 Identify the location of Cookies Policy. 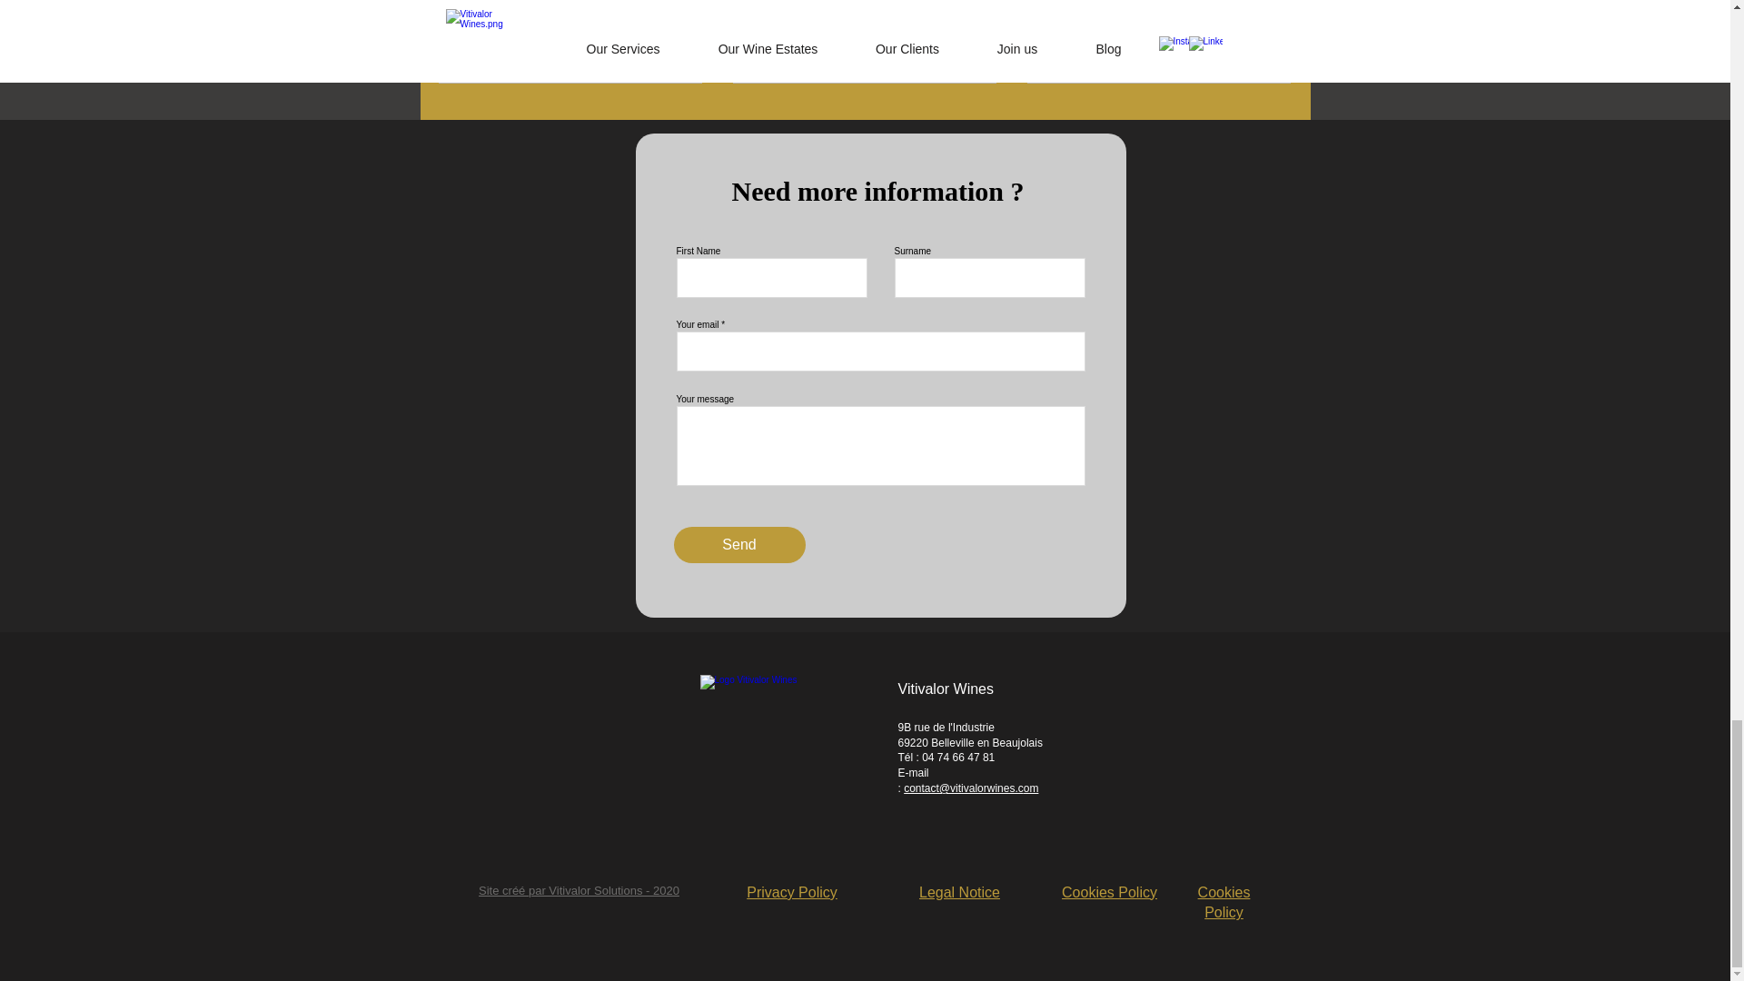
(1224, 903).